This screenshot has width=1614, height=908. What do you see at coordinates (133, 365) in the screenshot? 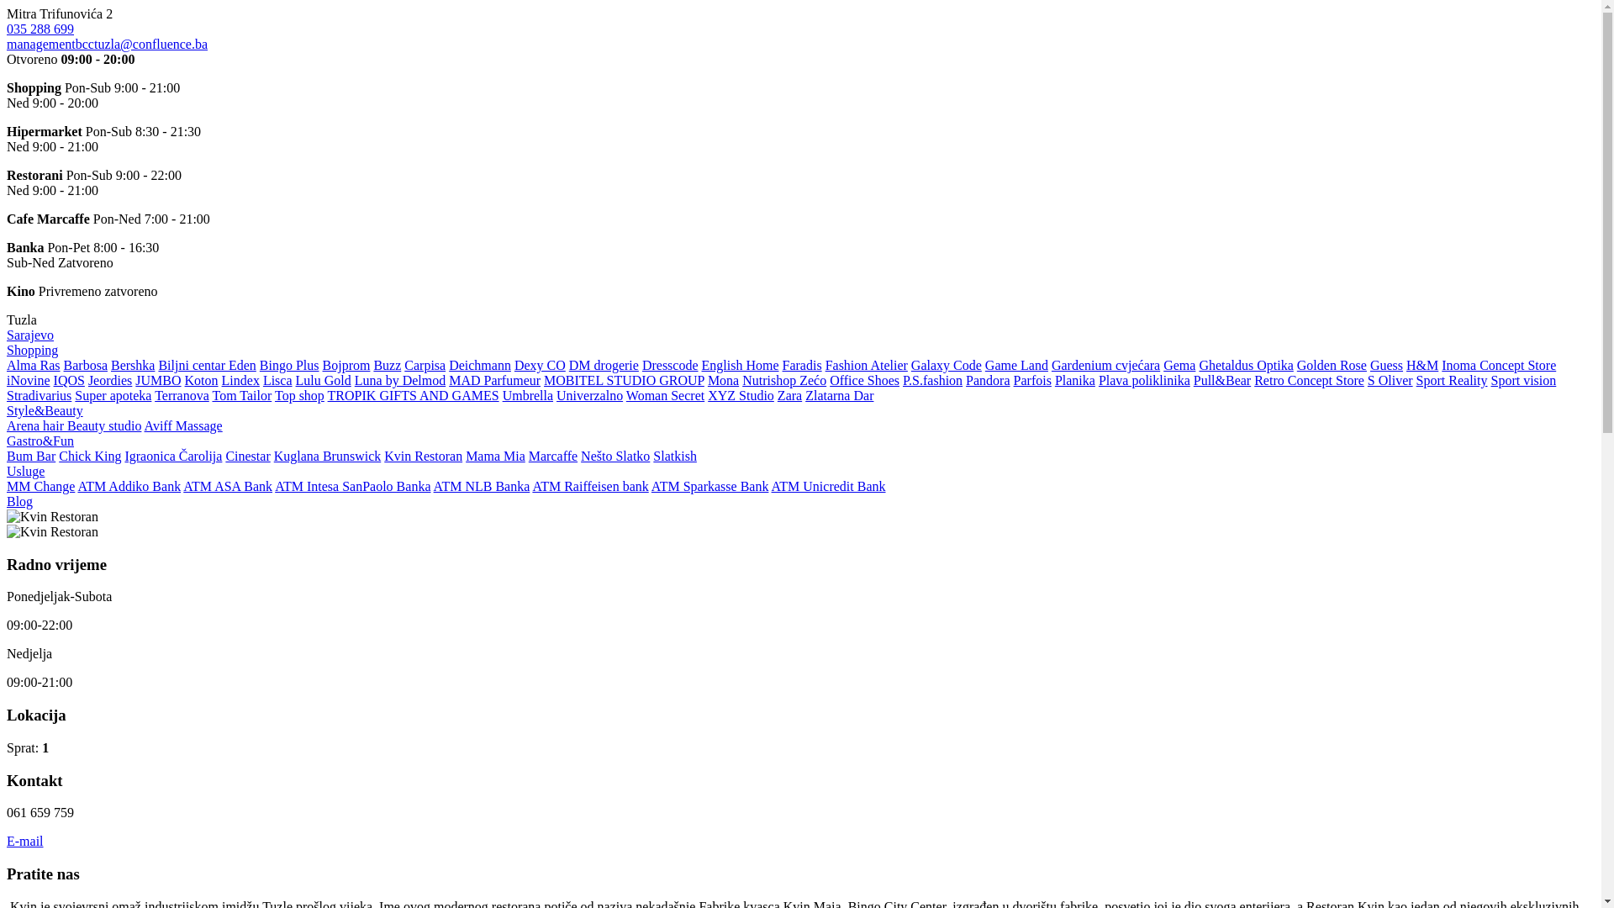
I see `Bershka` at bounding box center [133, 365].